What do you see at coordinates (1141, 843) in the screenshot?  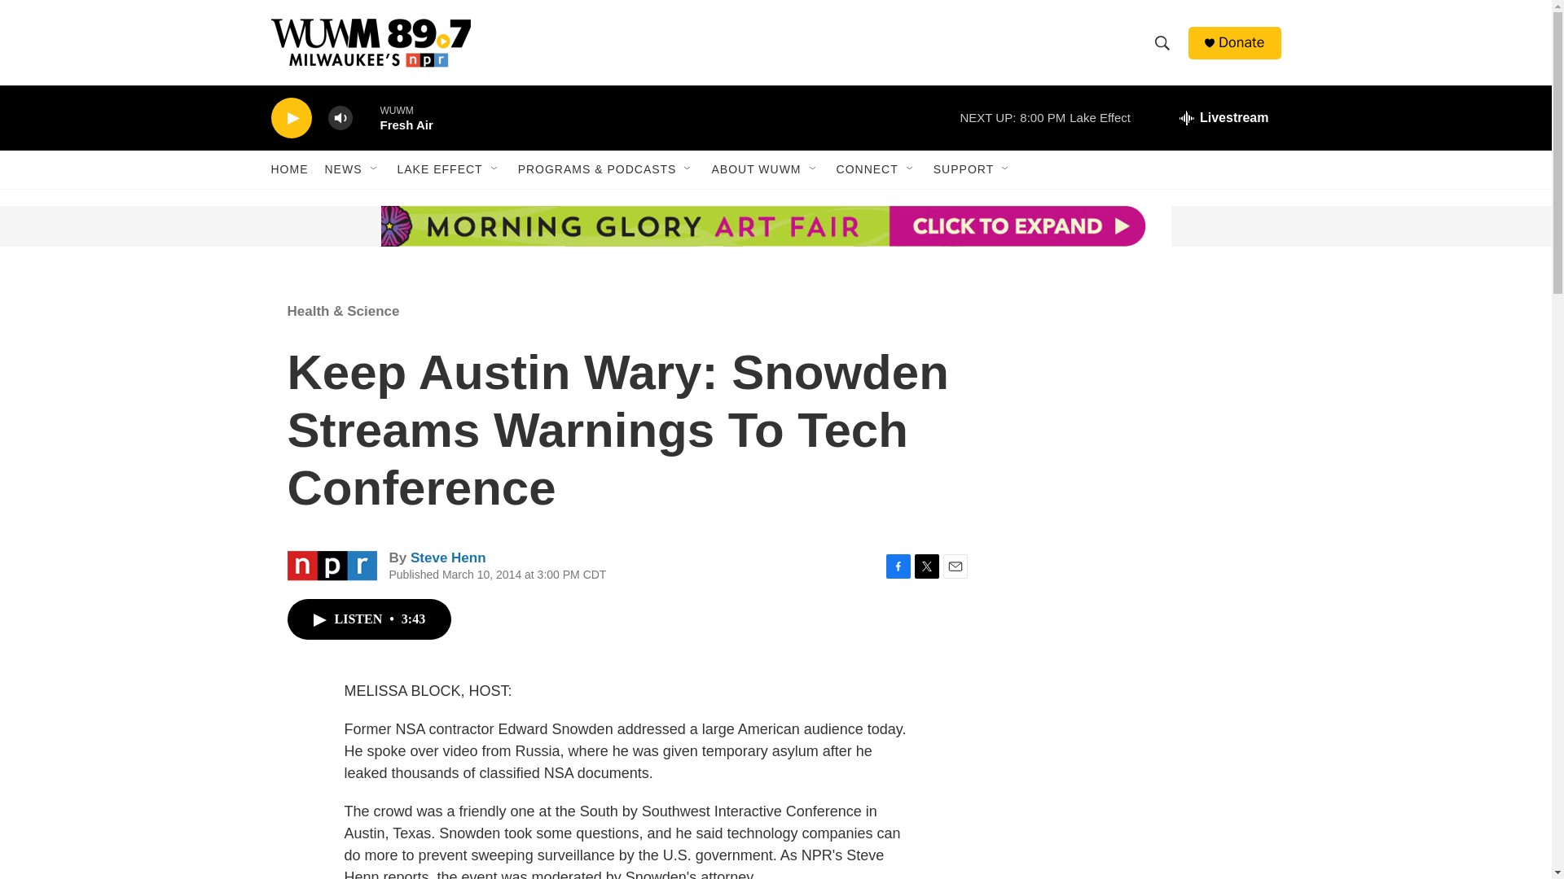 I see `3rd party ad content` at bounding box center [1141, 843].